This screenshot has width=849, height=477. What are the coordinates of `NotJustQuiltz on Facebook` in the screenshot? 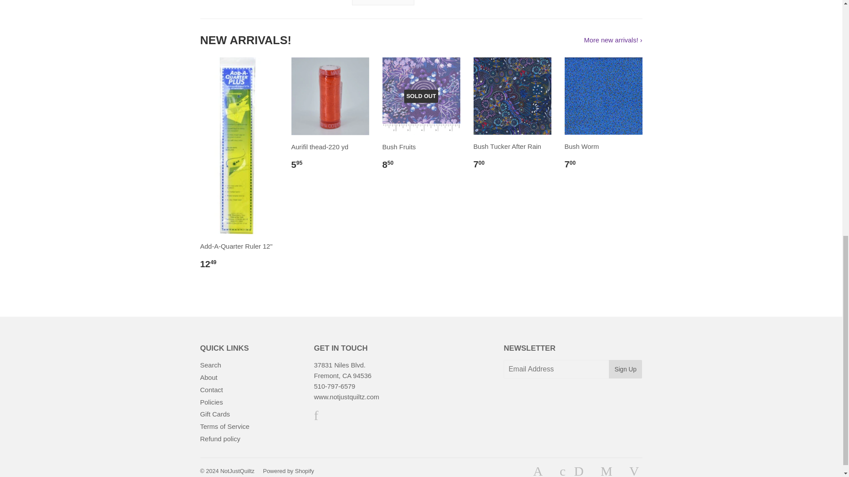 It's located at (316, 417).